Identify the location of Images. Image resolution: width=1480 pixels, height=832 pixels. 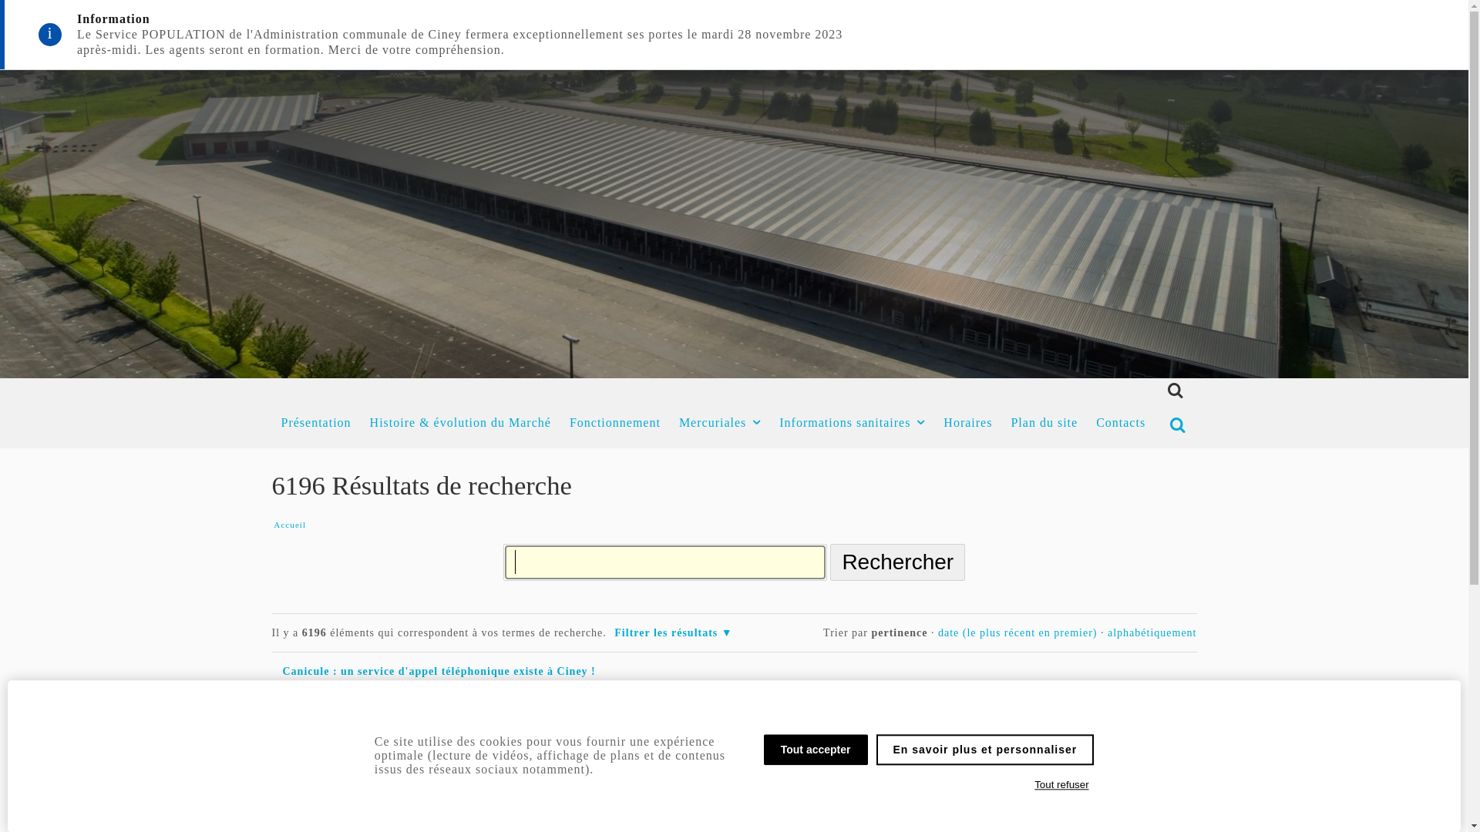
(379, 730).